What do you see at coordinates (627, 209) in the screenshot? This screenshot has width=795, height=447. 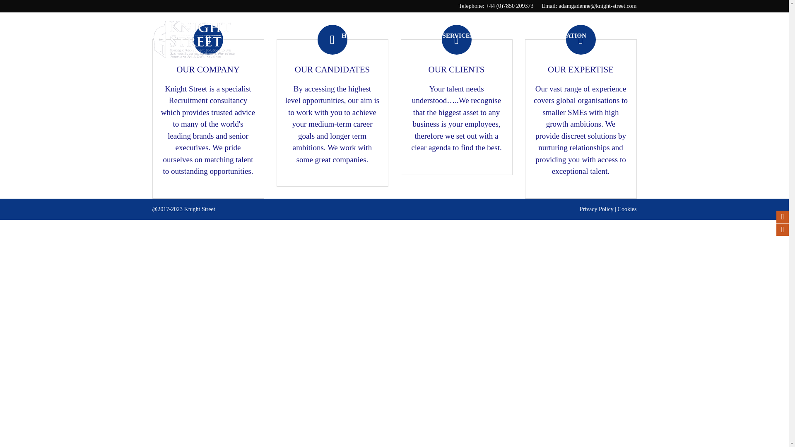 I see `Cookies` at bounding box center [627, 209].